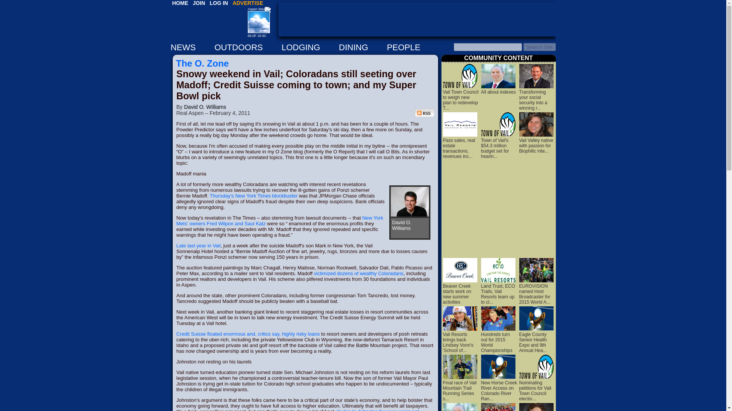  I want to click on The O. Zone, so click(202, 63).